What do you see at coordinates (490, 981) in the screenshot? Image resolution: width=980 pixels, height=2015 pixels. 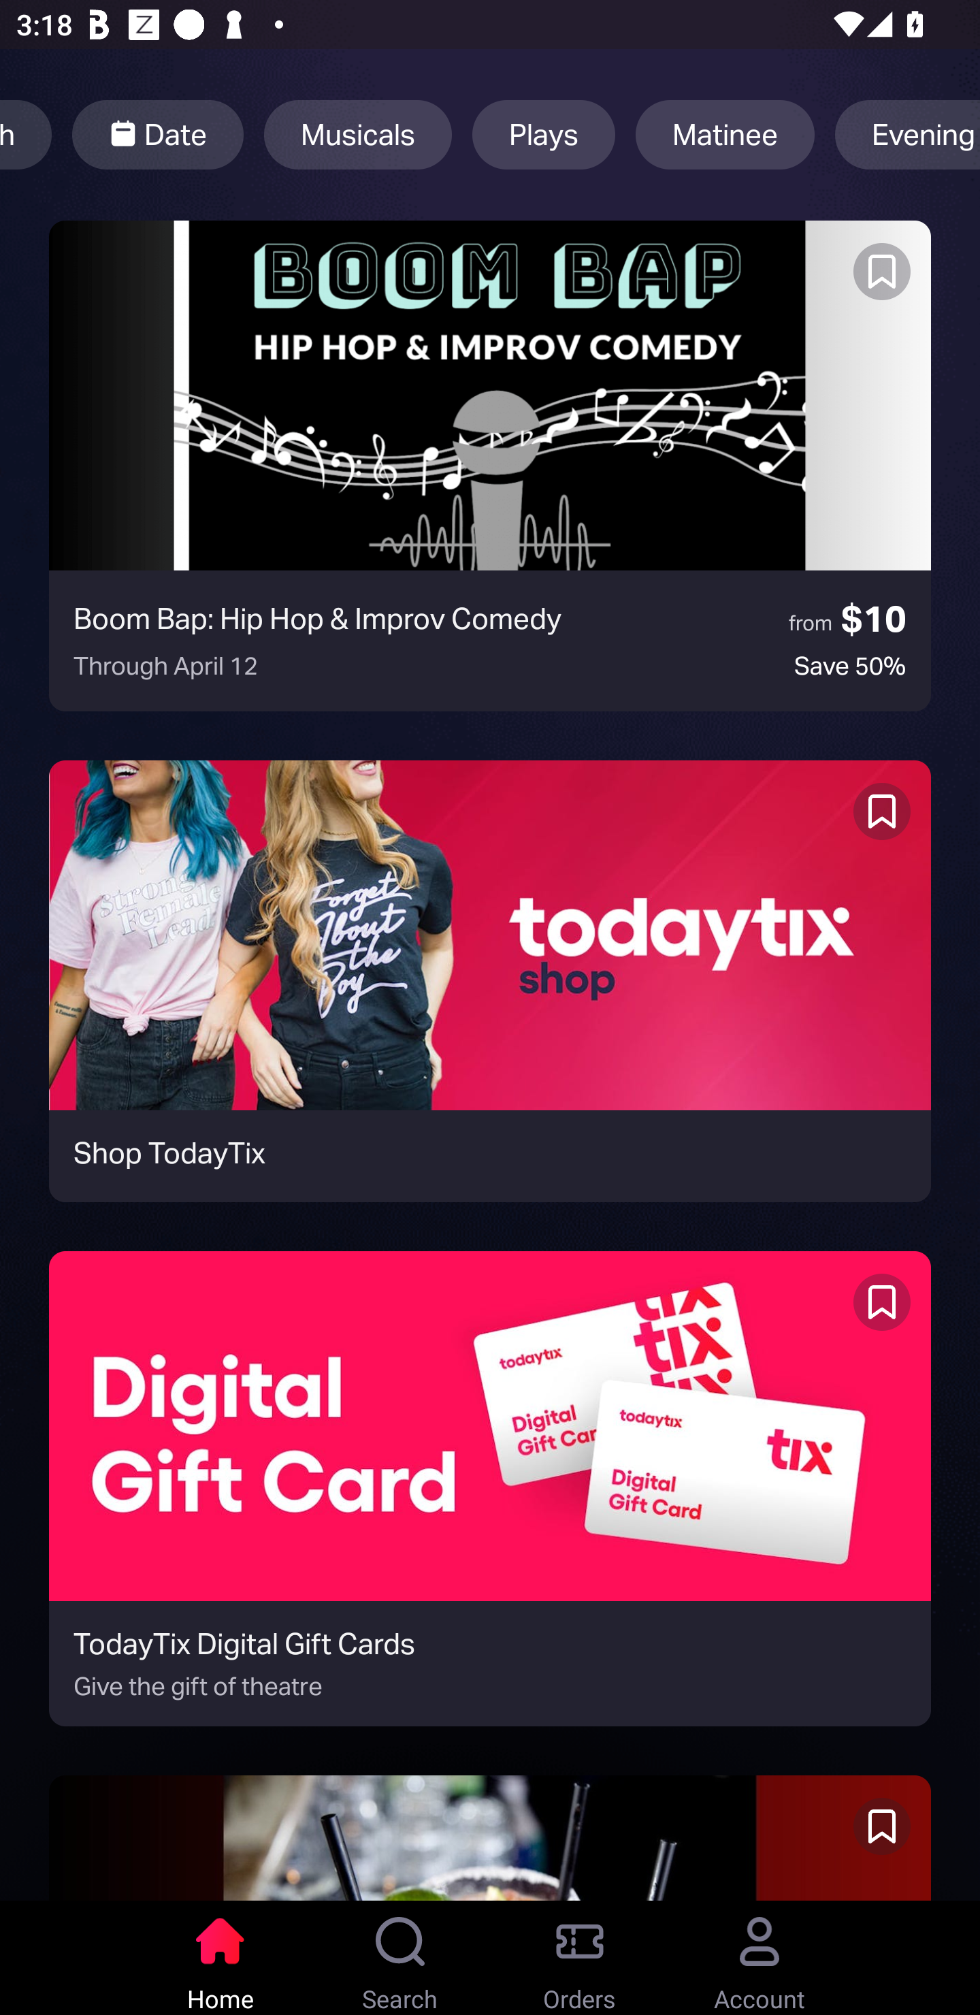 I see `Shop TodayTix` at bounding box center [490, 981].